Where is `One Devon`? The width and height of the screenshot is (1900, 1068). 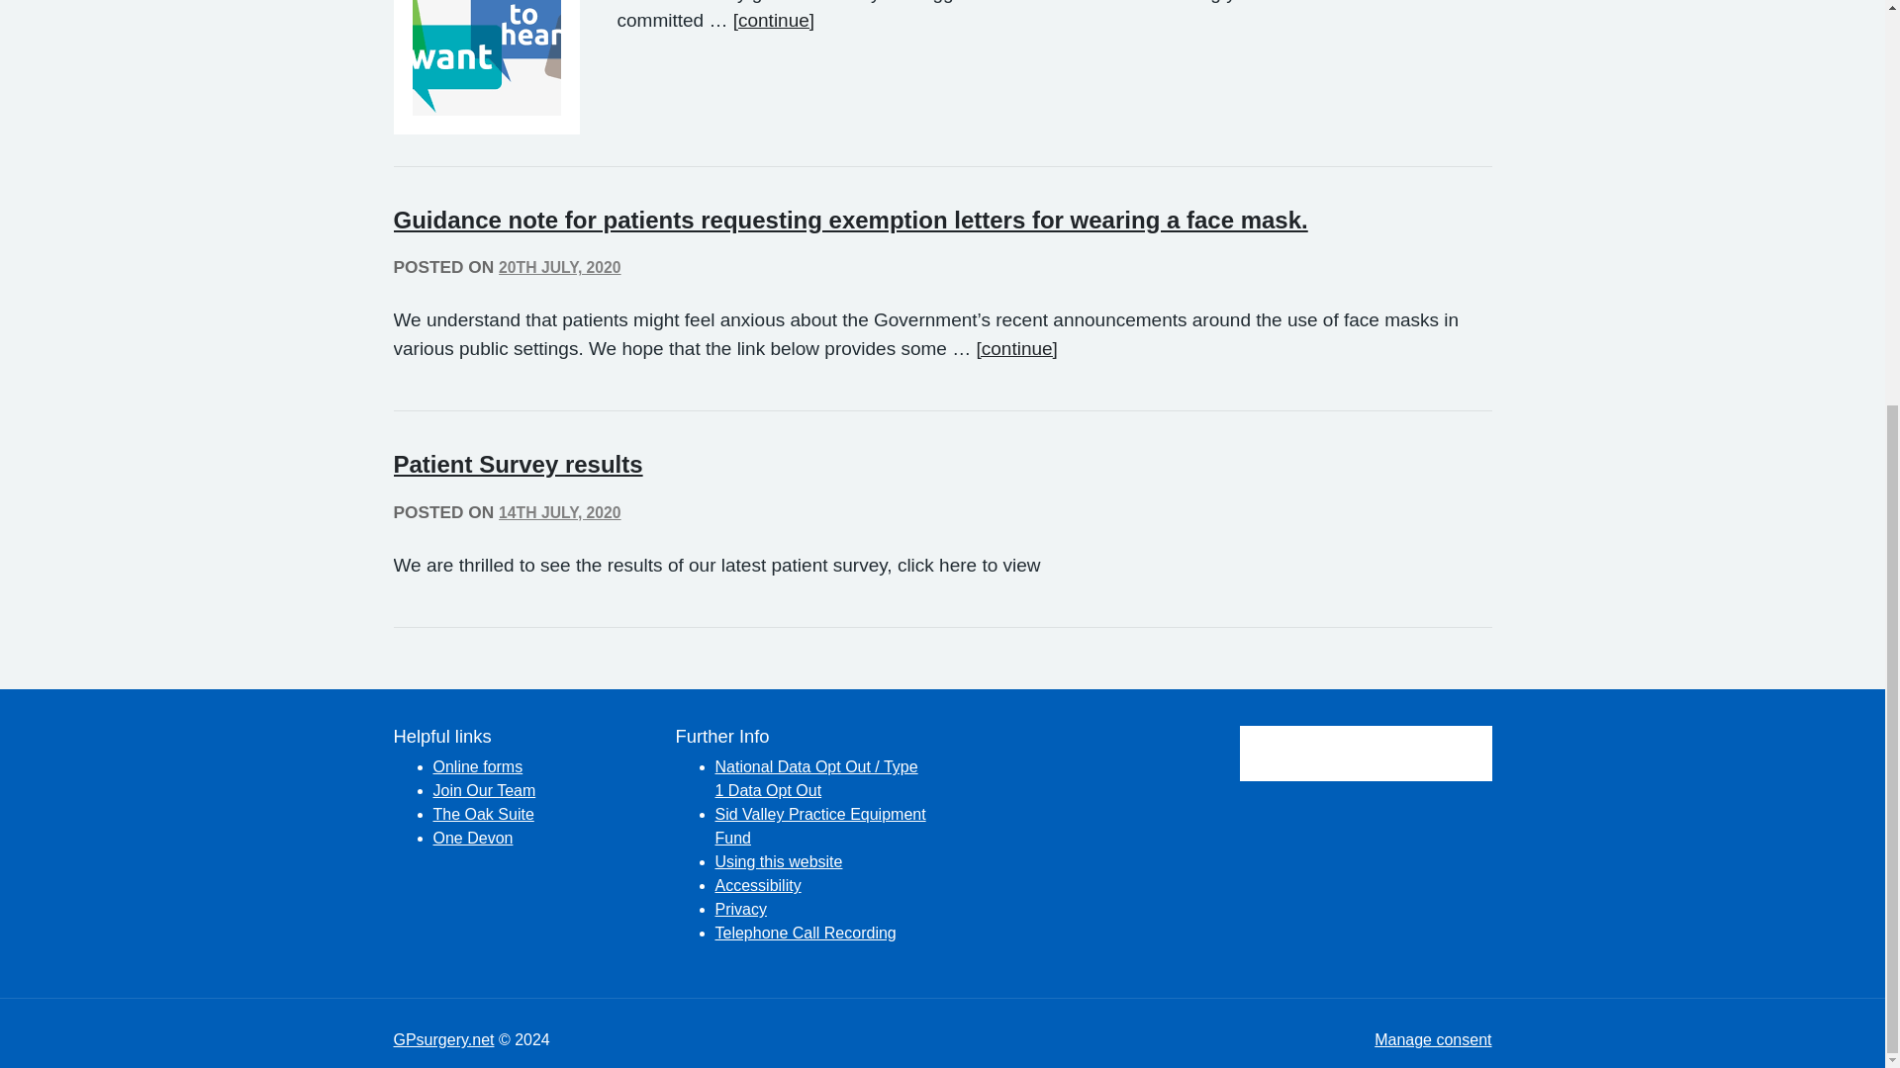
One Devon is located at coordinates (473, 839).